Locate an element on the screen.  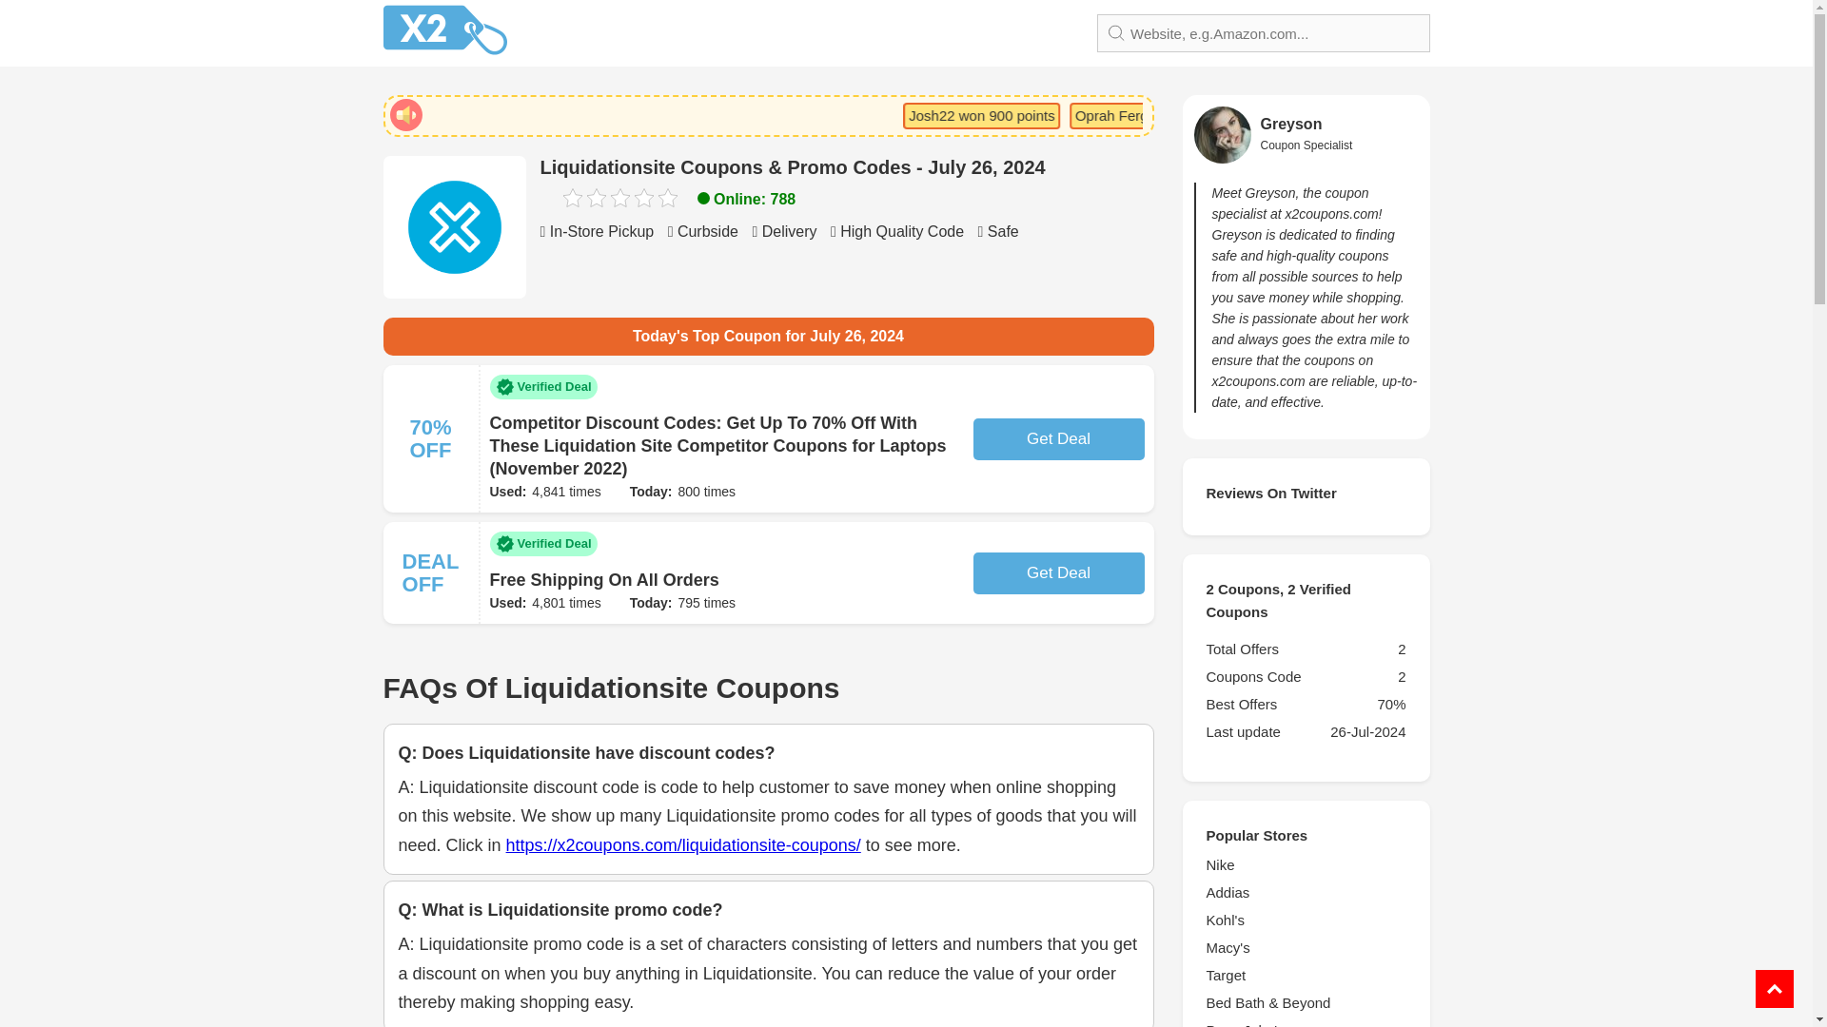
Kohl's is located at coordinates (1306, 920).